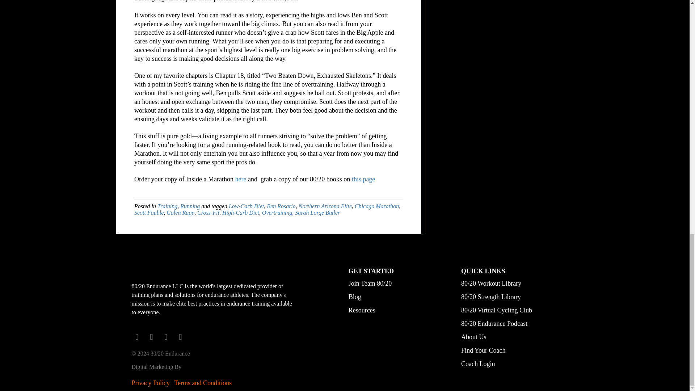 This screenshot has width=695, height=391. I want to click on Running, so click(190, 206).